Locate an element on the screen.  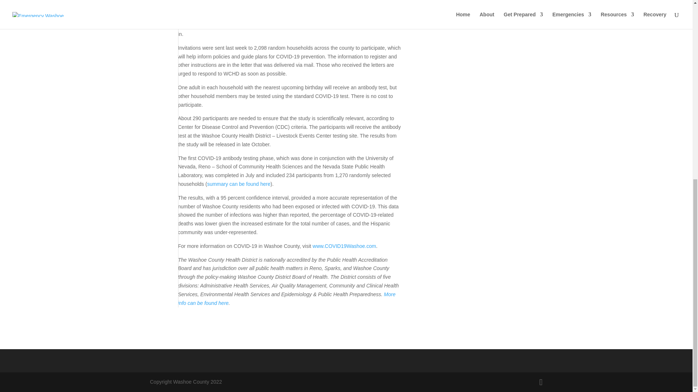
More info can be found here is located at coordinates (286, 299).